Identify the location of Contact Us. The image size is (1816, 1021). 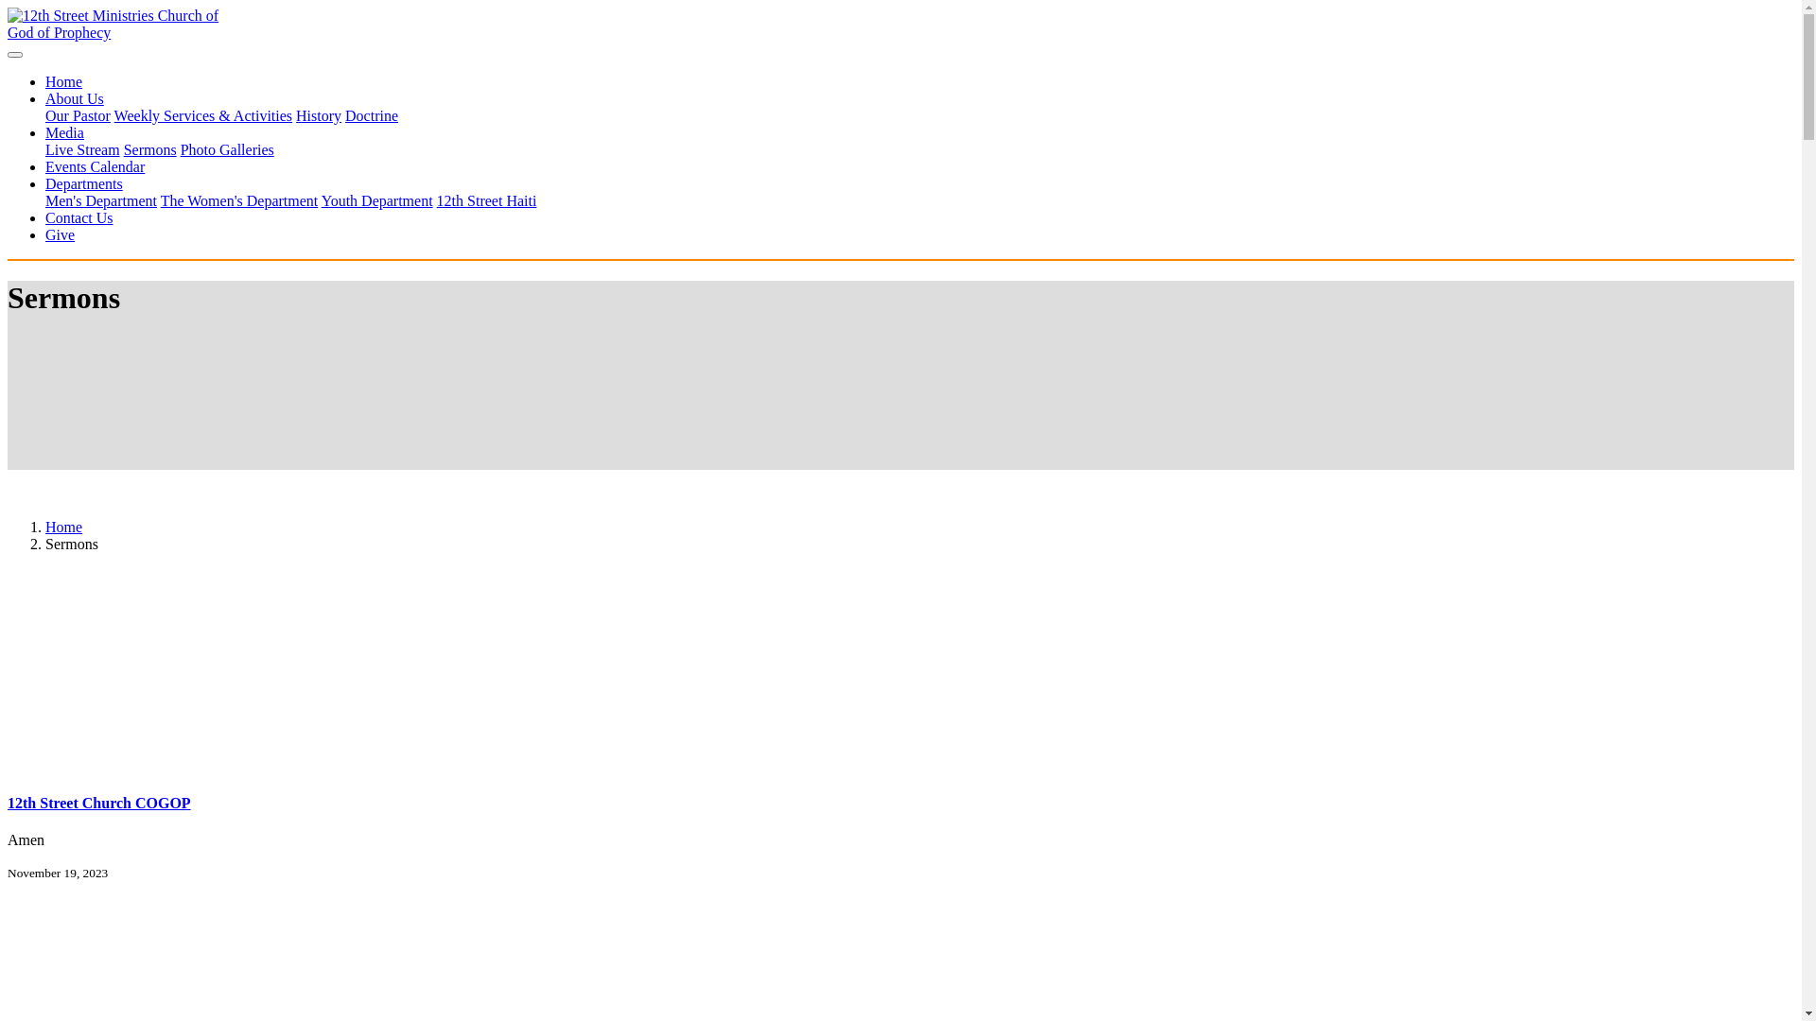
(79, 217).